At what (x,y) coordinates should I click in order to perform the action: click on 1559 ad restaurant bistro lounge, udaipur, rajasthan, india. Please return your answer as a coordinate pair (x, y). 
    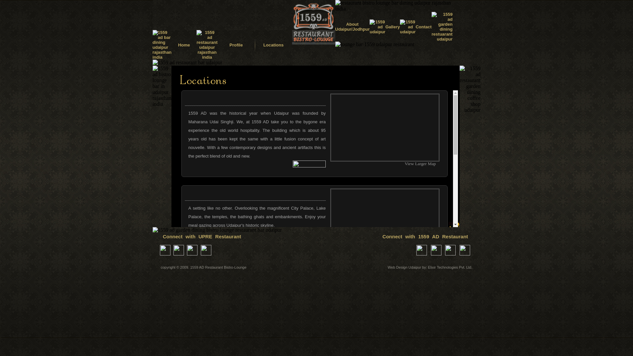
    Looking at the image, I should click on (222, 15).